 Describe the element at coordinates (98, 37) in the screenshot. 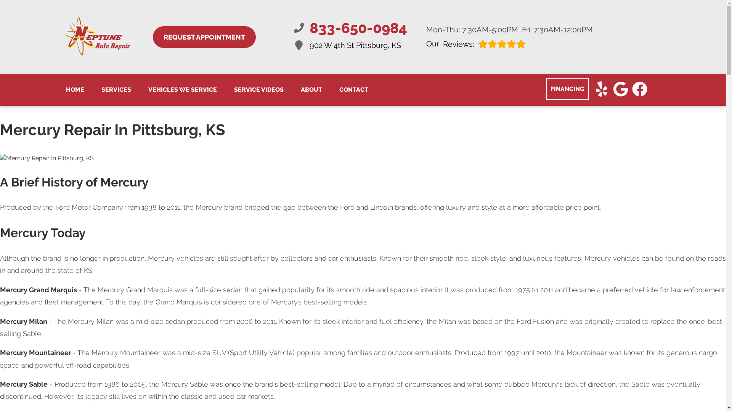

I see `Call Neptune Auto Repair` at that location.